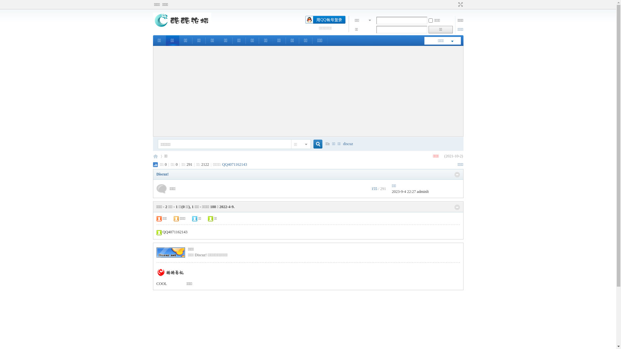 This screenshot has width=621, height=349. Describe the element at coordinates (162, 284) in the screenshot. I see `COOL` at that location.